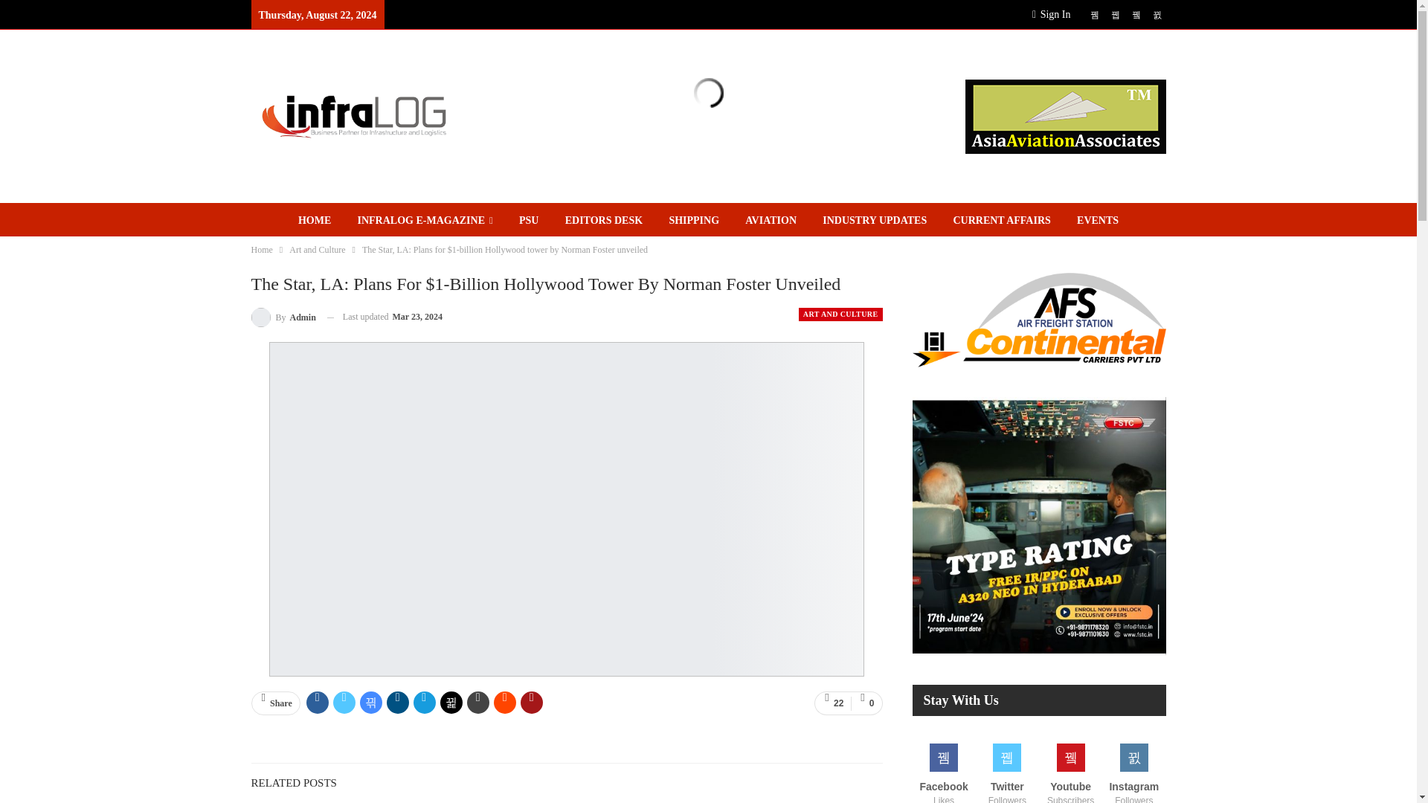  I want to click on HOME, so click(314, 220).